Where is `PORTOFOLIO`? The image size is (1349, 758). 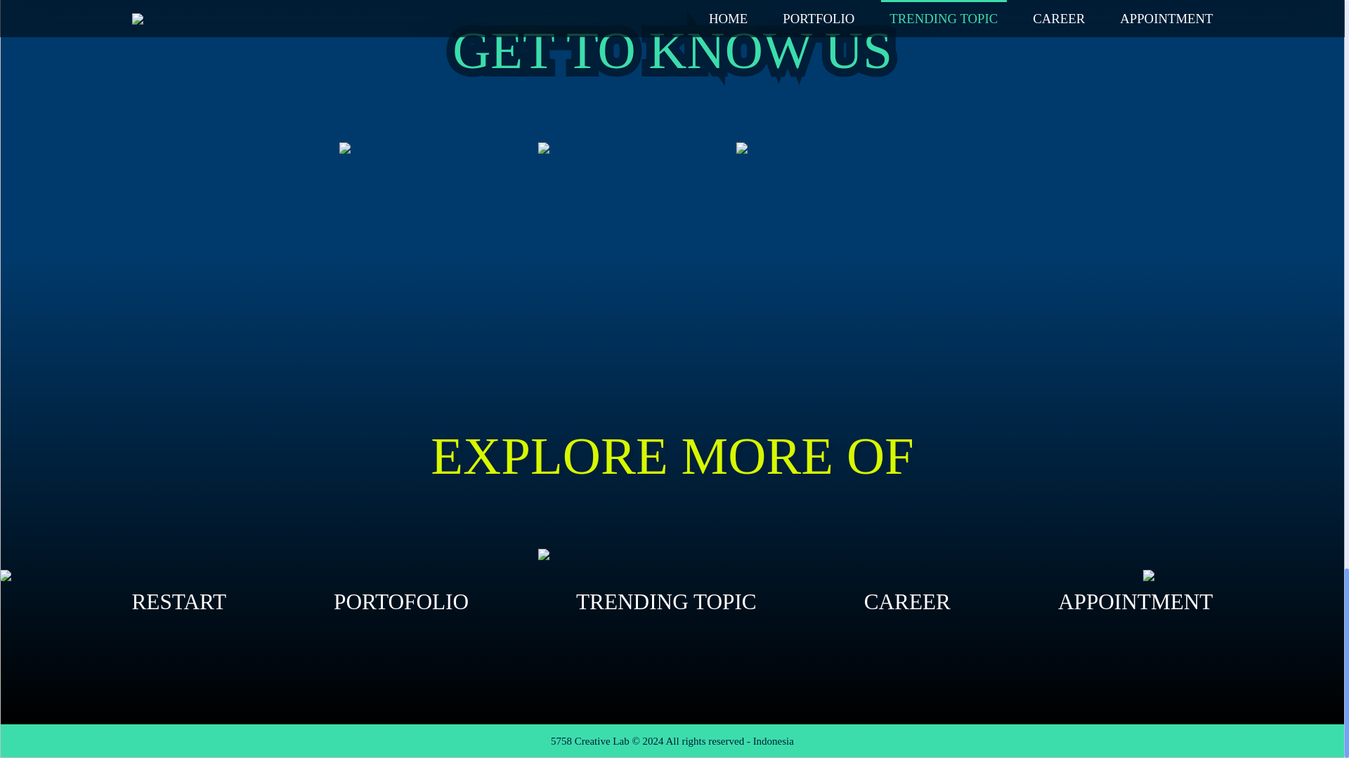 PORTOFOLIO is located at coordinates (400, 602).